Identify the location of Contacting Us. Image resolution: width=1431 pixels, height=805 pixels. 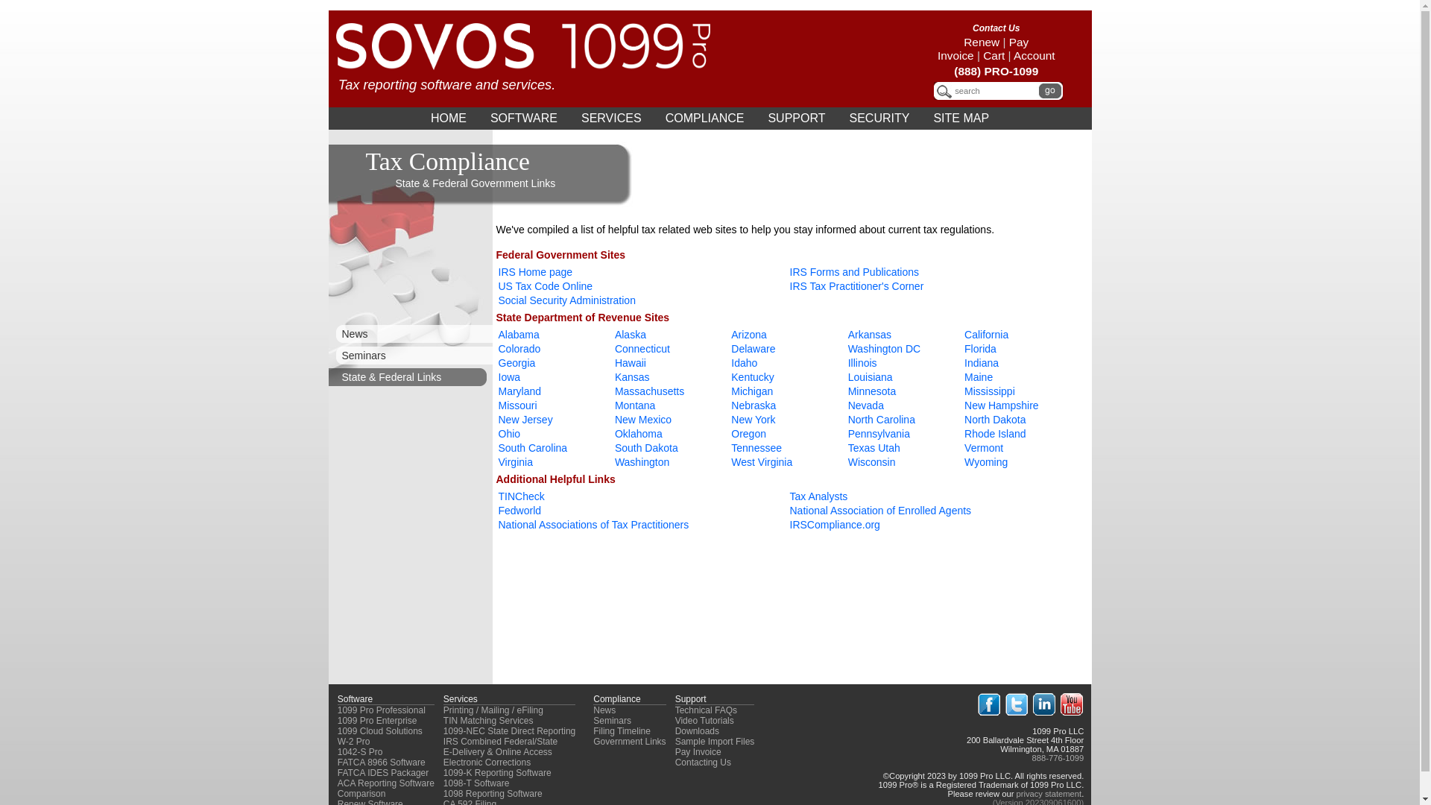
(704, 763).